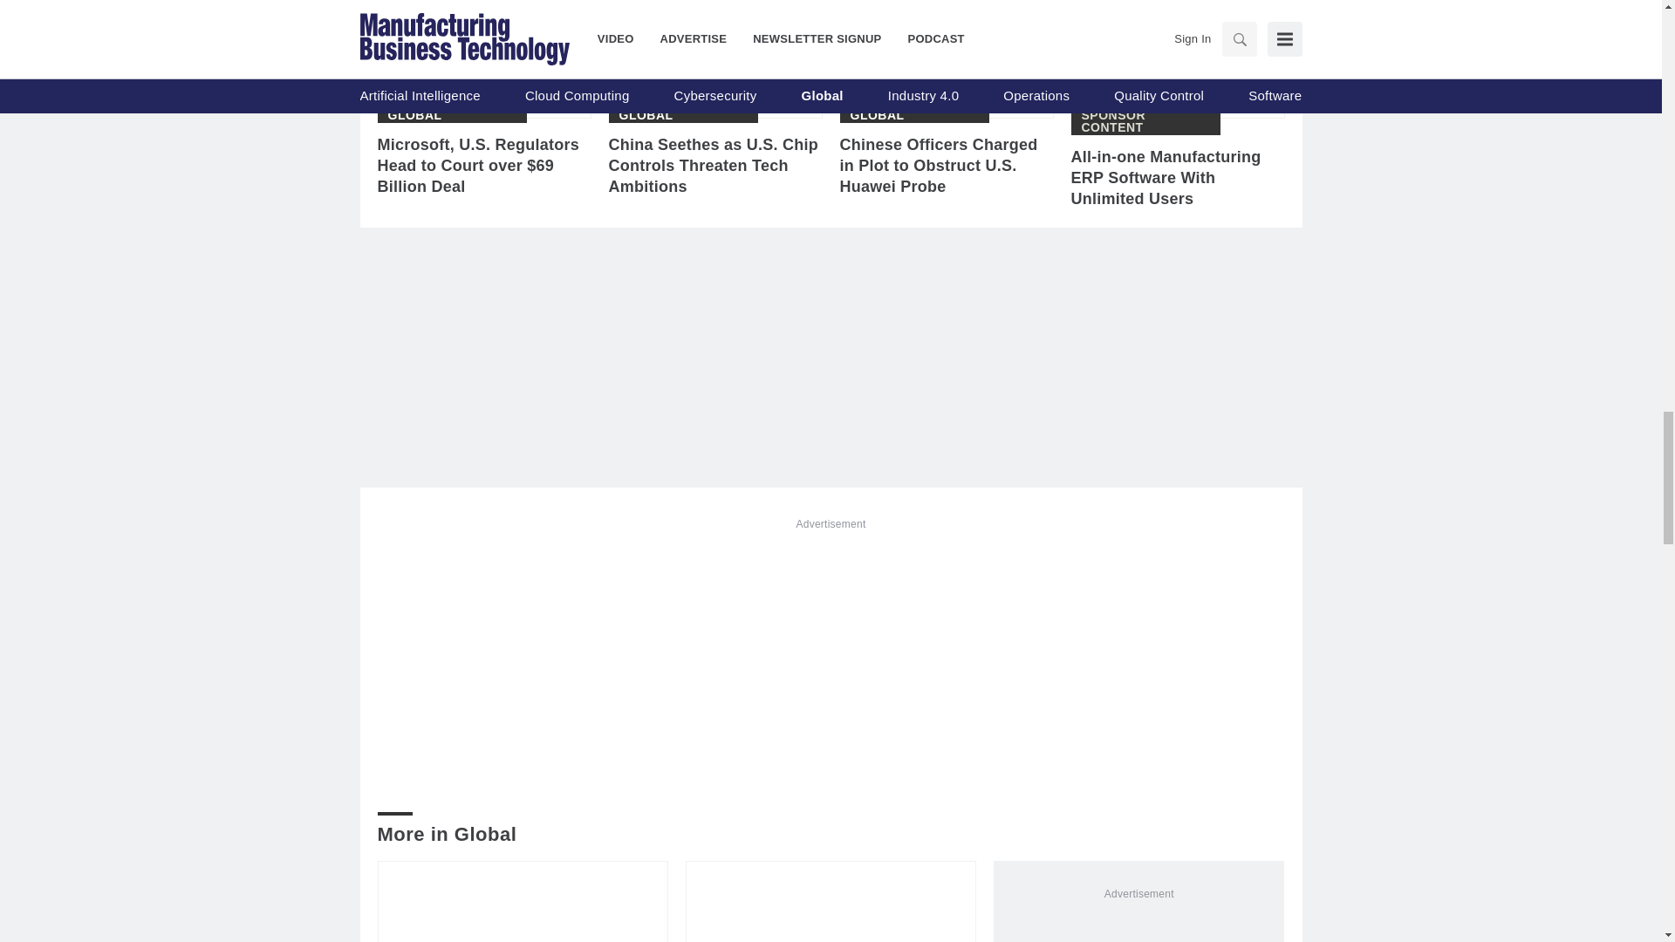 Image resolution: width=1675 pixels, height=942 pixels. Describe the element at coordinates (876, 115) in the screenshot. I see `Global` at that location.